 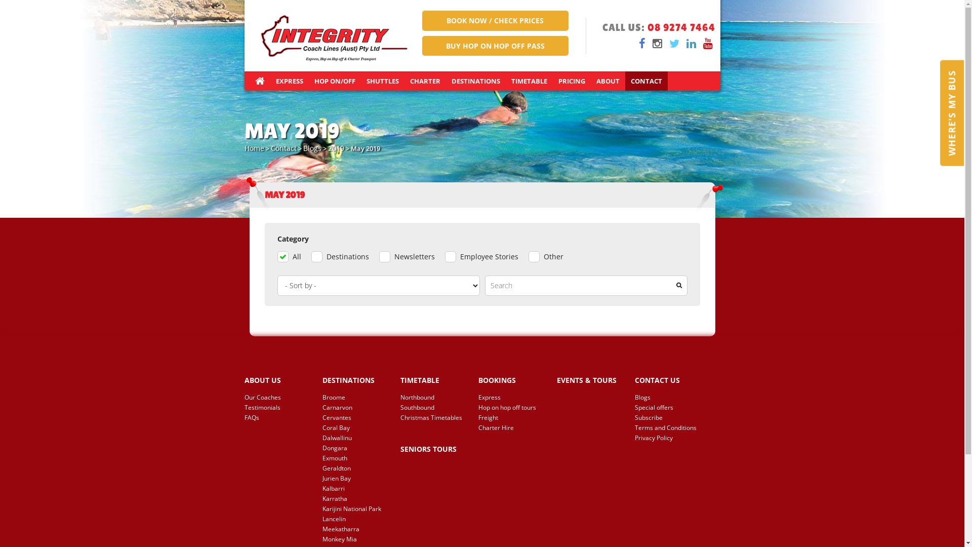 What do you see at coordinates (434, 380) in the screenshot?
I see `TIMETABLE` at bounding box center [434, 380].